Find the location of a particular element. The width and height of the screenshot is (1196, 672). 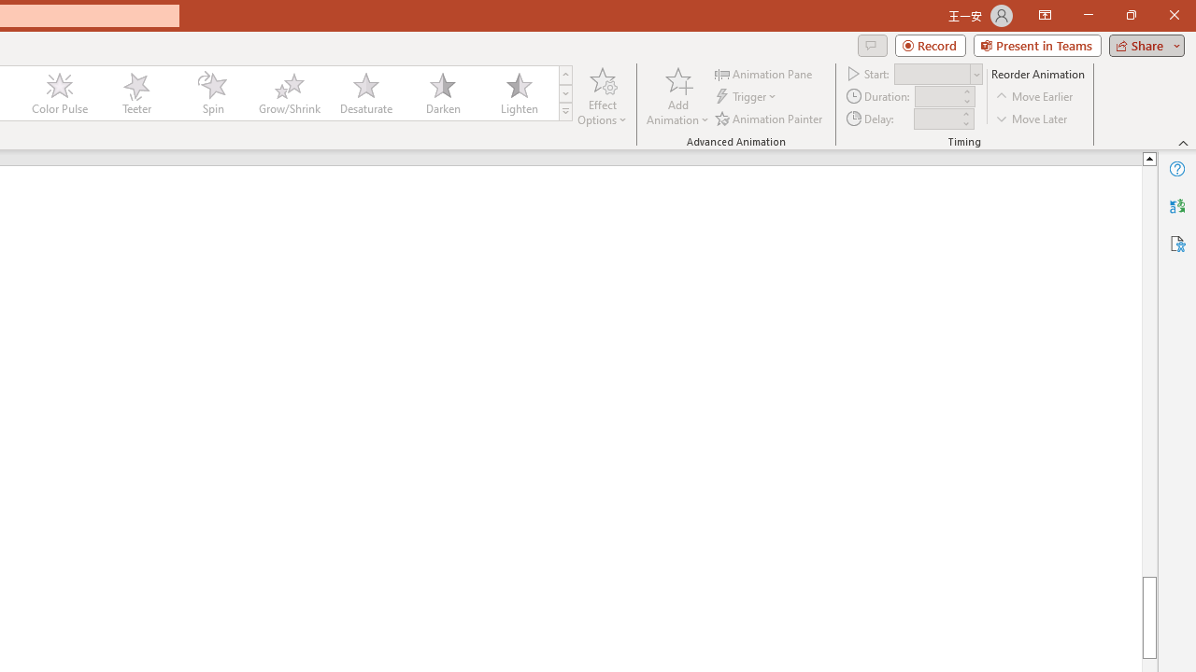

Desaturate is located at coordinates (365, 93).